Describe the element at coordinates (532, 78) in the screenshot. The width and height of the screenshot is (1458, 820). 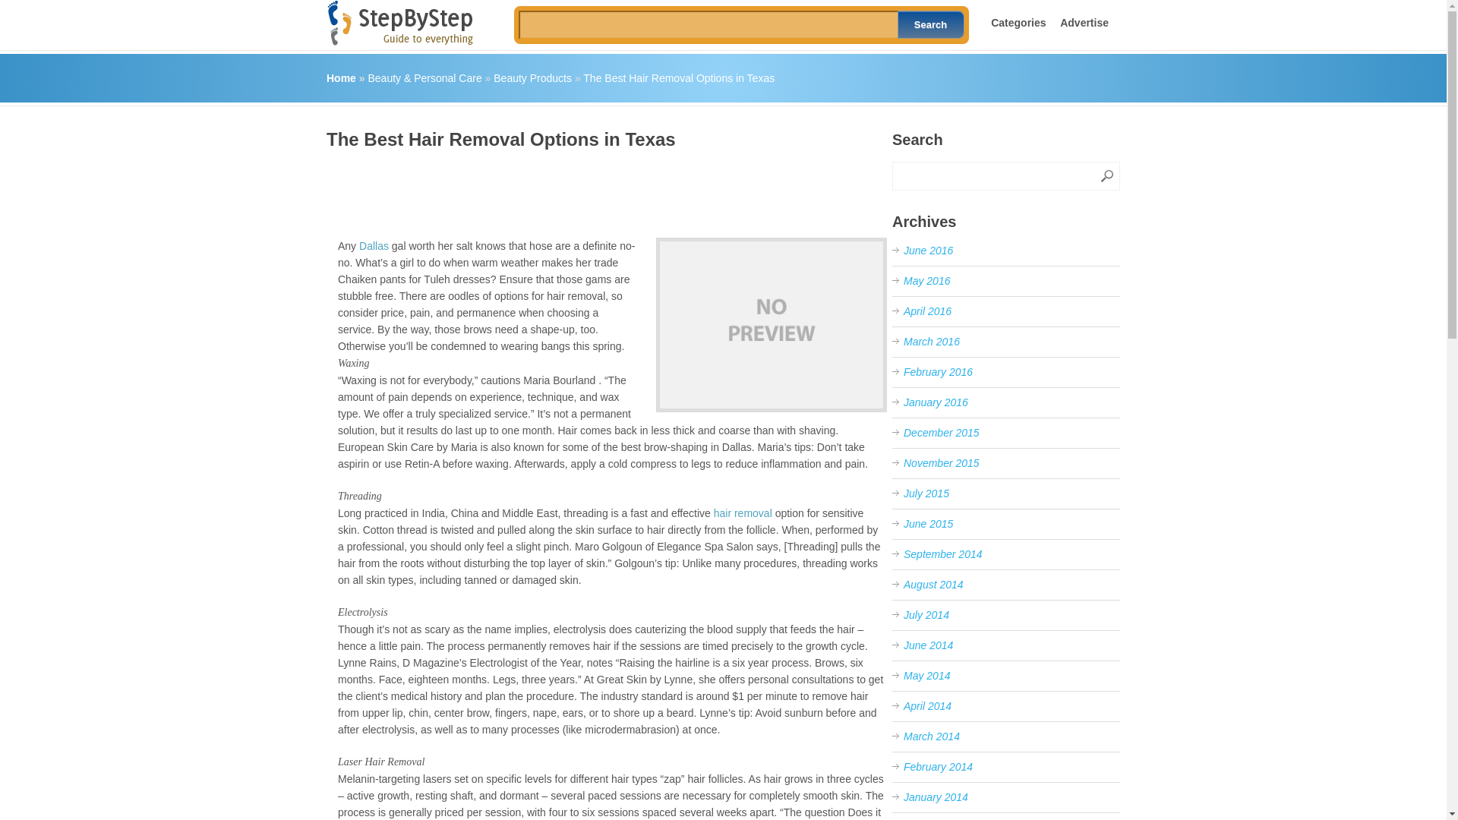
I see `View all posts in Beauty Products` at that location.